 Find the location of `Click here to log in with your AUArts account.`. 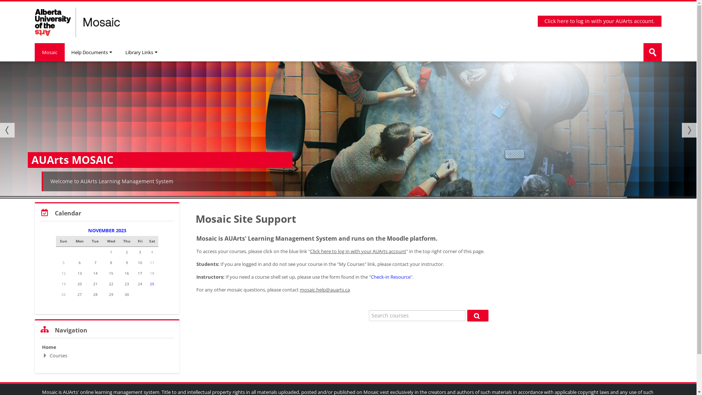

Click here to log in with your AUArts account. is located at coordinates (600, 21).